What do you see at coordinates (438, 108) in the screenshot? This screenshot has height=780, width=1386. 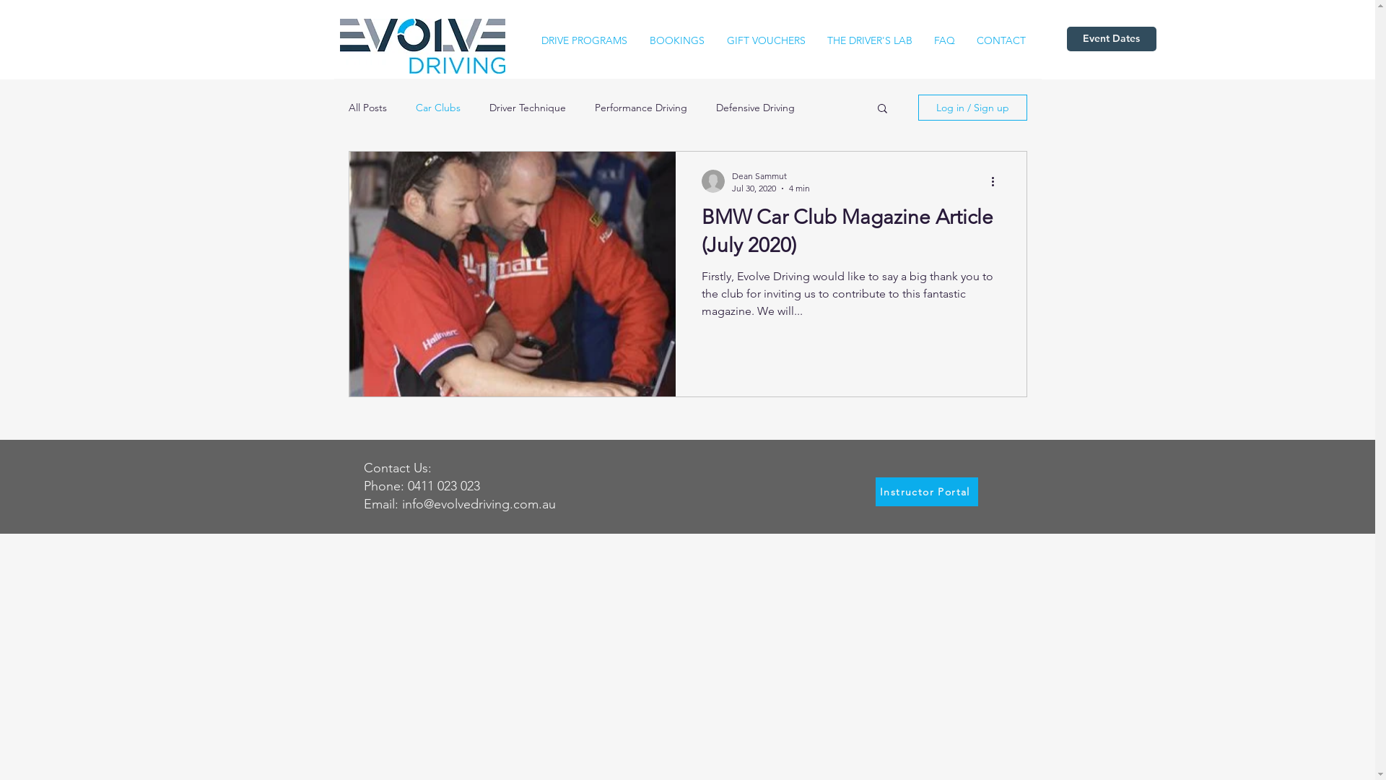 I see `Car Clubs` at bounding box center [438, 108].